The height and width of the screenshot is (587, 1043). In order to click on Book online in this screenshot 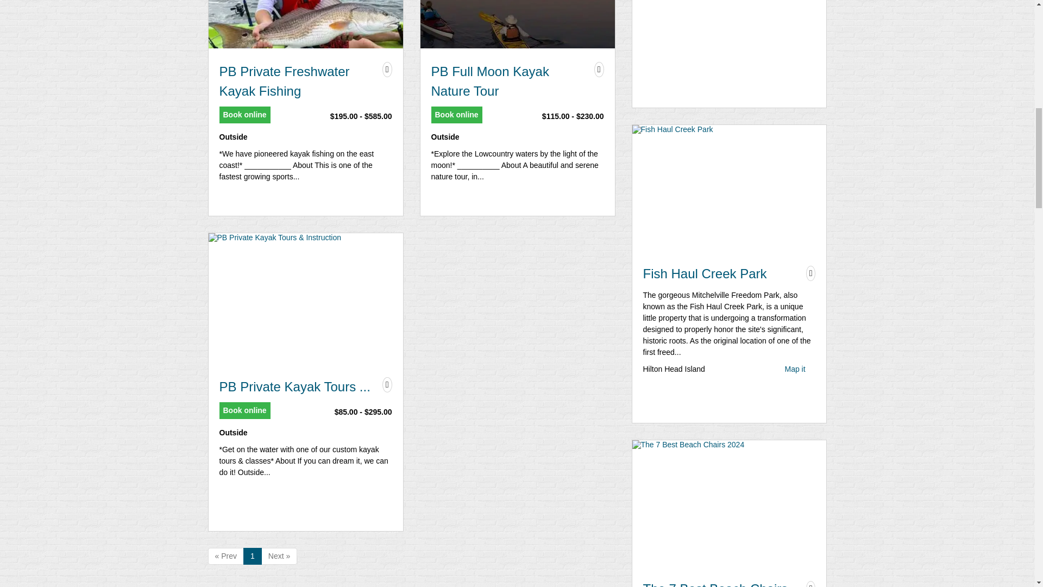, I will do `click(456, 114)`.